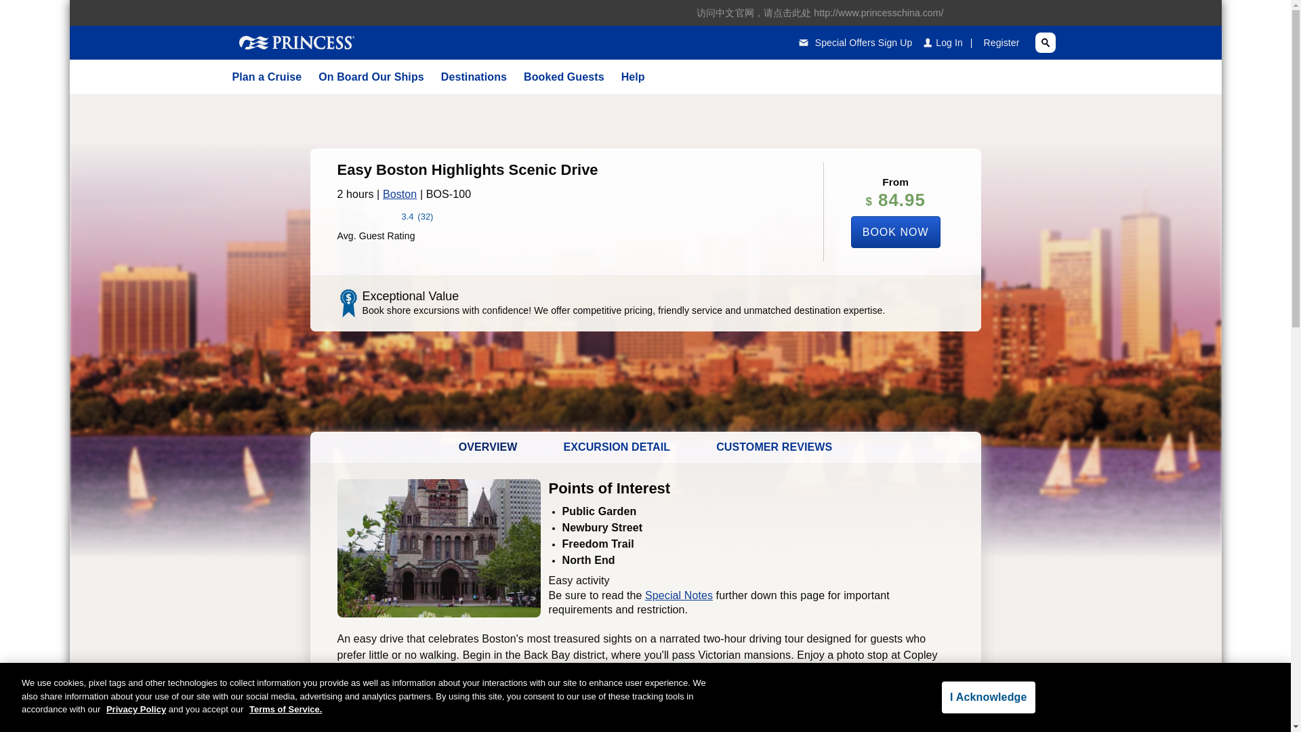 This screenshot has width=1301, height=732. I want to click on OVERVIEW, so click(488, 447).